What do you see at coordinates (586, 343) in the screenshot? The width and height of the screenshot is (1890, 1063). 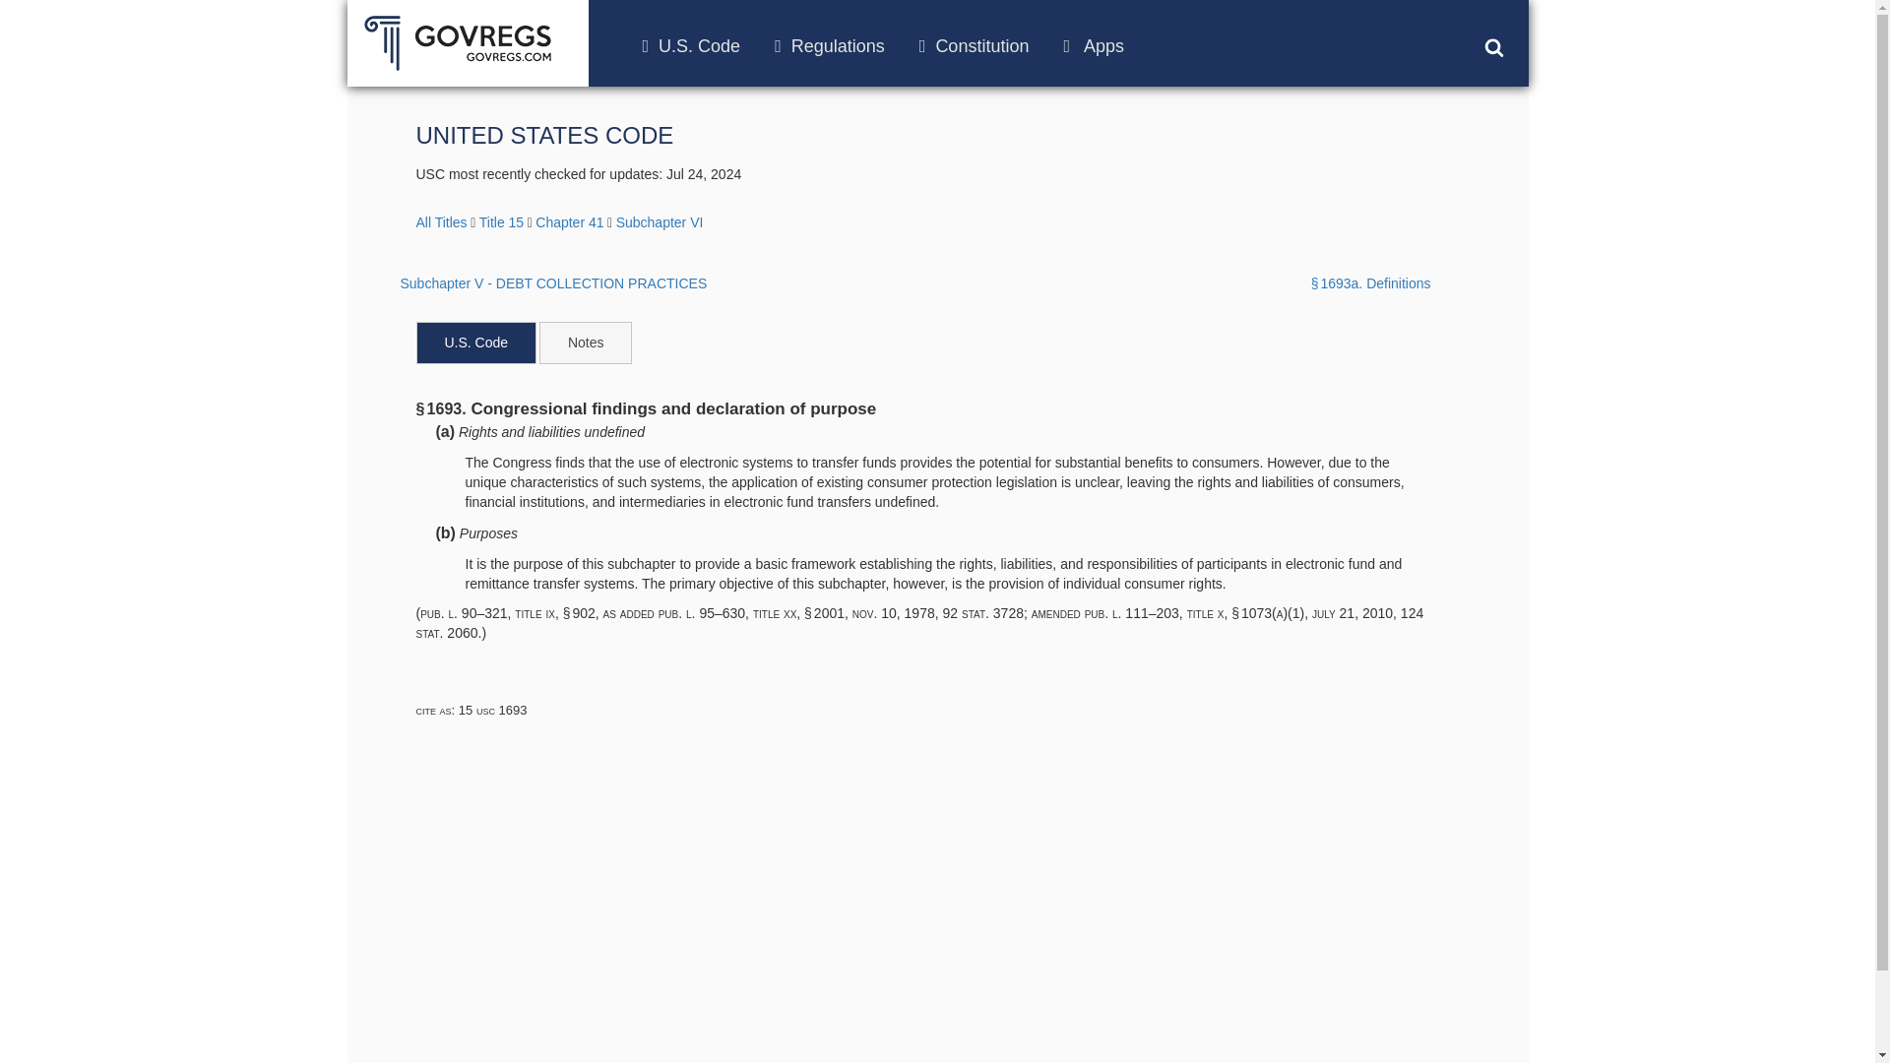 I see `Notes` at bounding box center [586, 343].